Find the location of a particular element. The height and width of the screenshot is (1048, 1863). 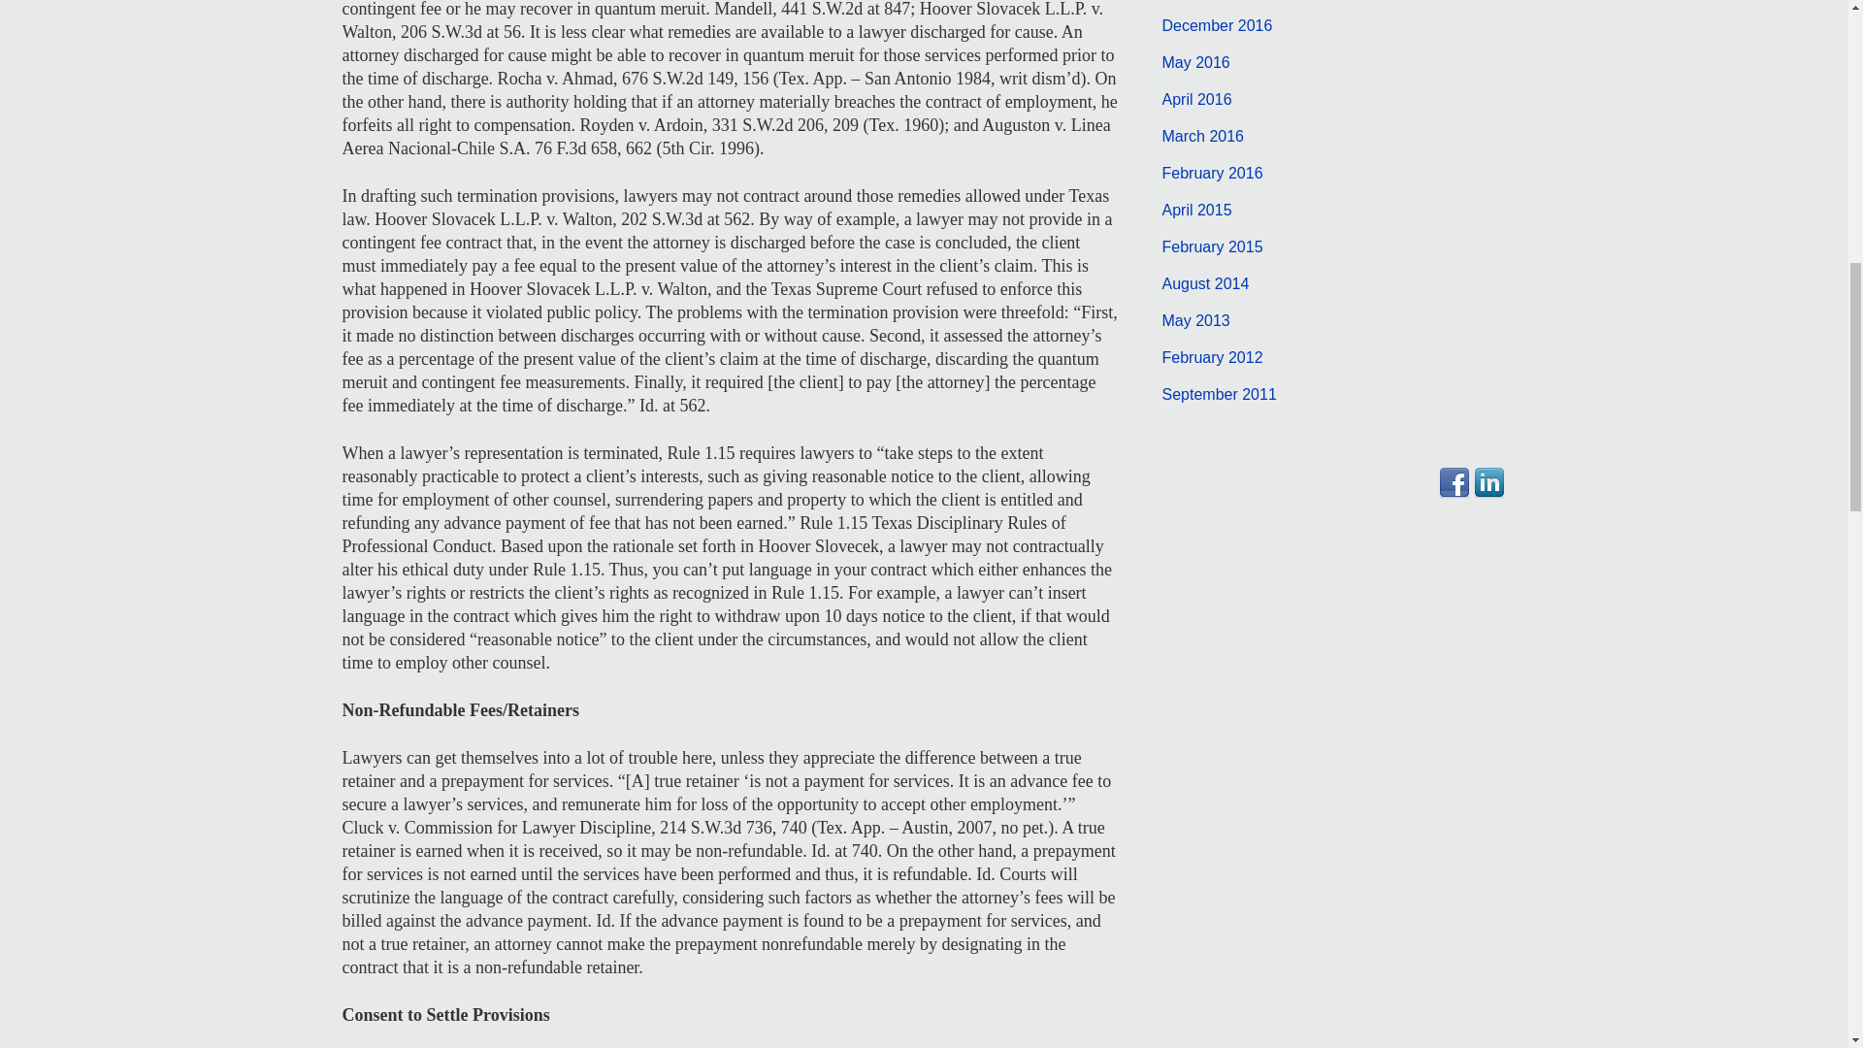

December 2016 is located at coordinates (1217, 25).